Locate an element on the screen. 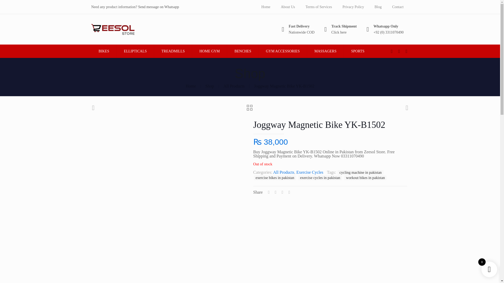 This screenshot has height=283, width=504. Home is located at coordinates (191, 86).